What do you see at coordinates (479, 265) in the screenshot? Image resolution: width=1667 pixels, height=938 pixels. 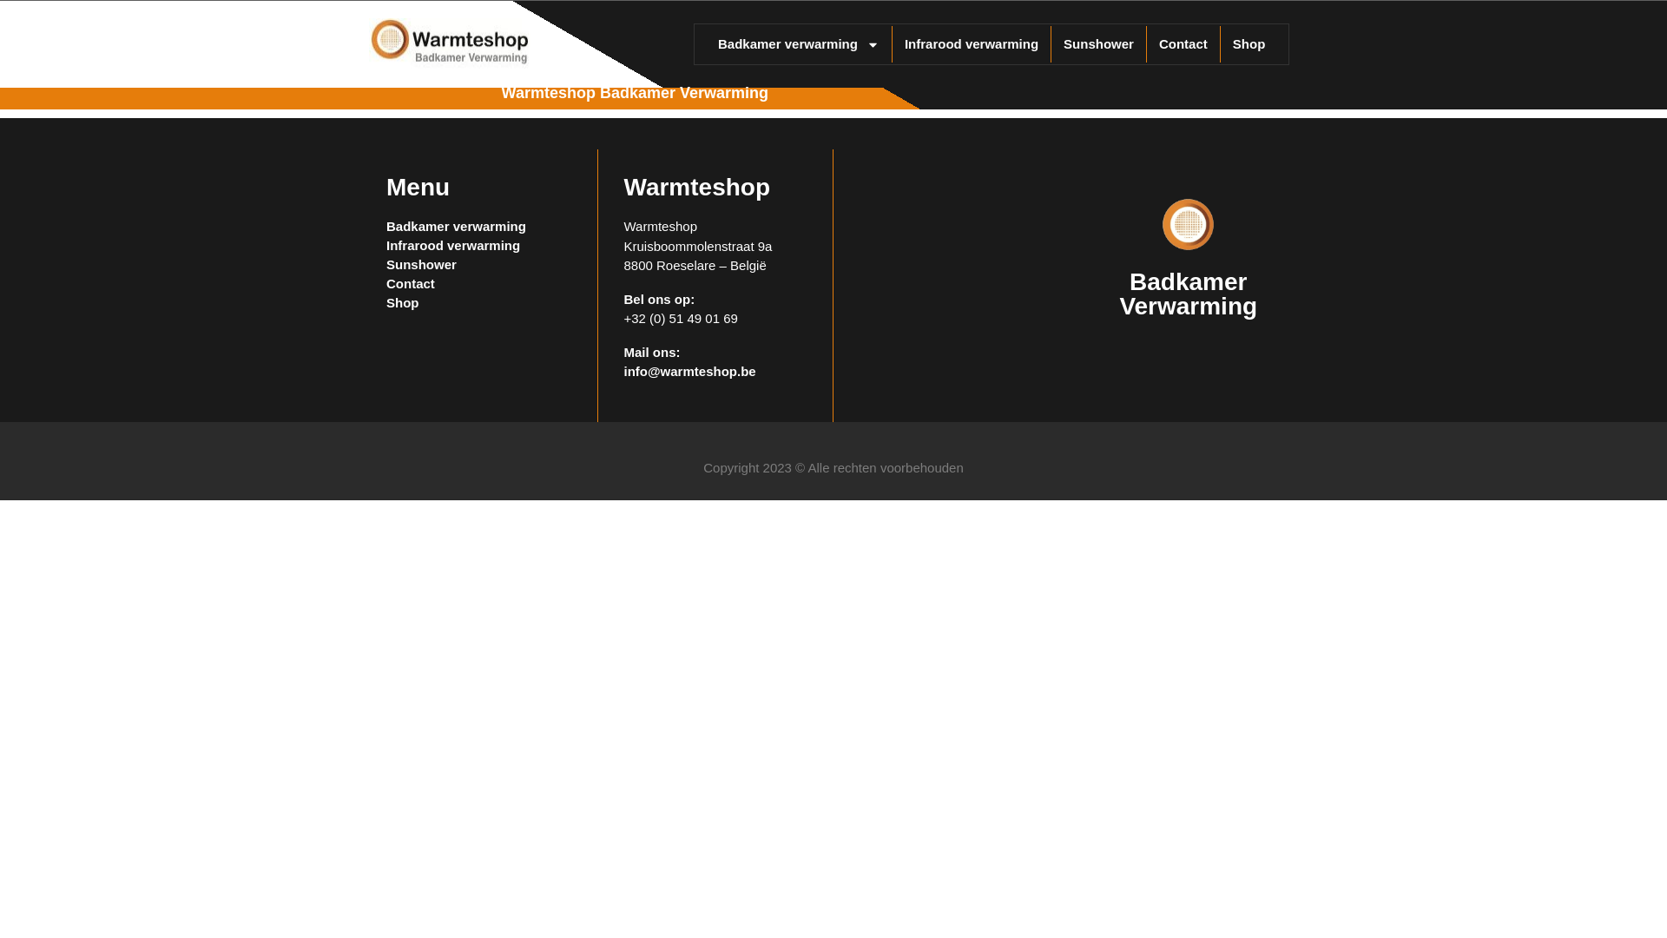 I see `Sunshower` at bounding box center [479, 265].